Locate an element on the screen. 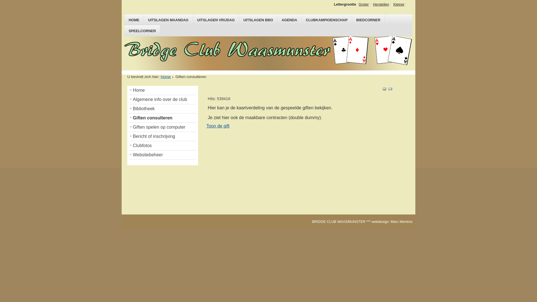 Image resolution: width=537 pixels, height=302 pixels. SPEELCORNER is located at coordinates (142, 31).